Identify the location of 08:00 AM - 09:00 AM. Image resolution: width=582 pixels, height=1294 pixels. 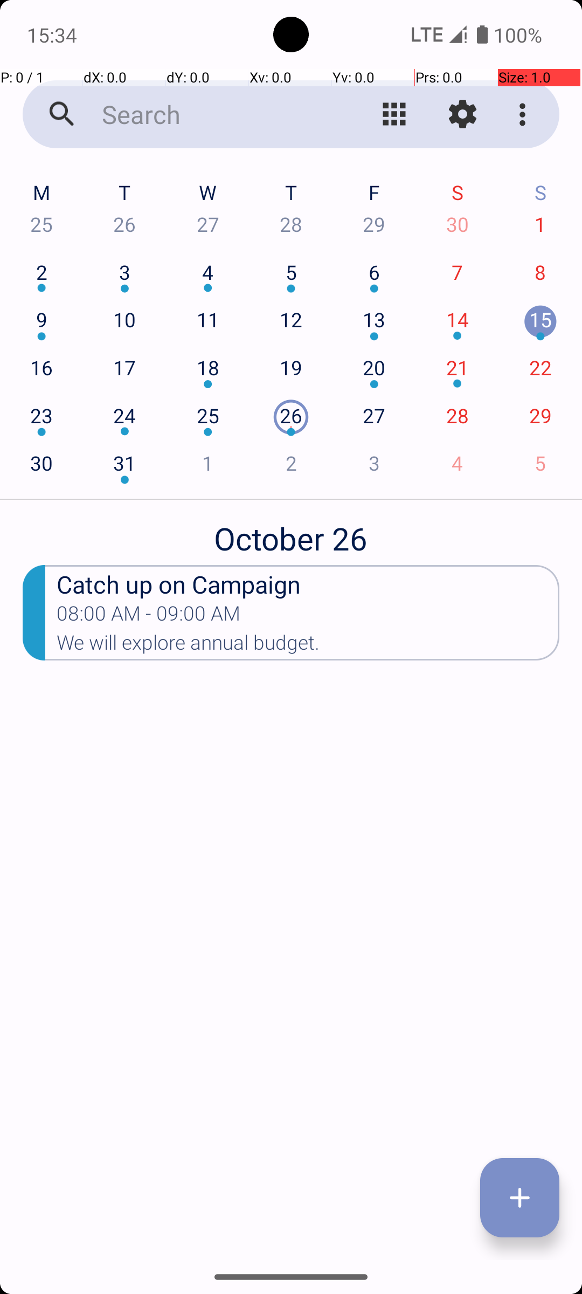
(149, 617).